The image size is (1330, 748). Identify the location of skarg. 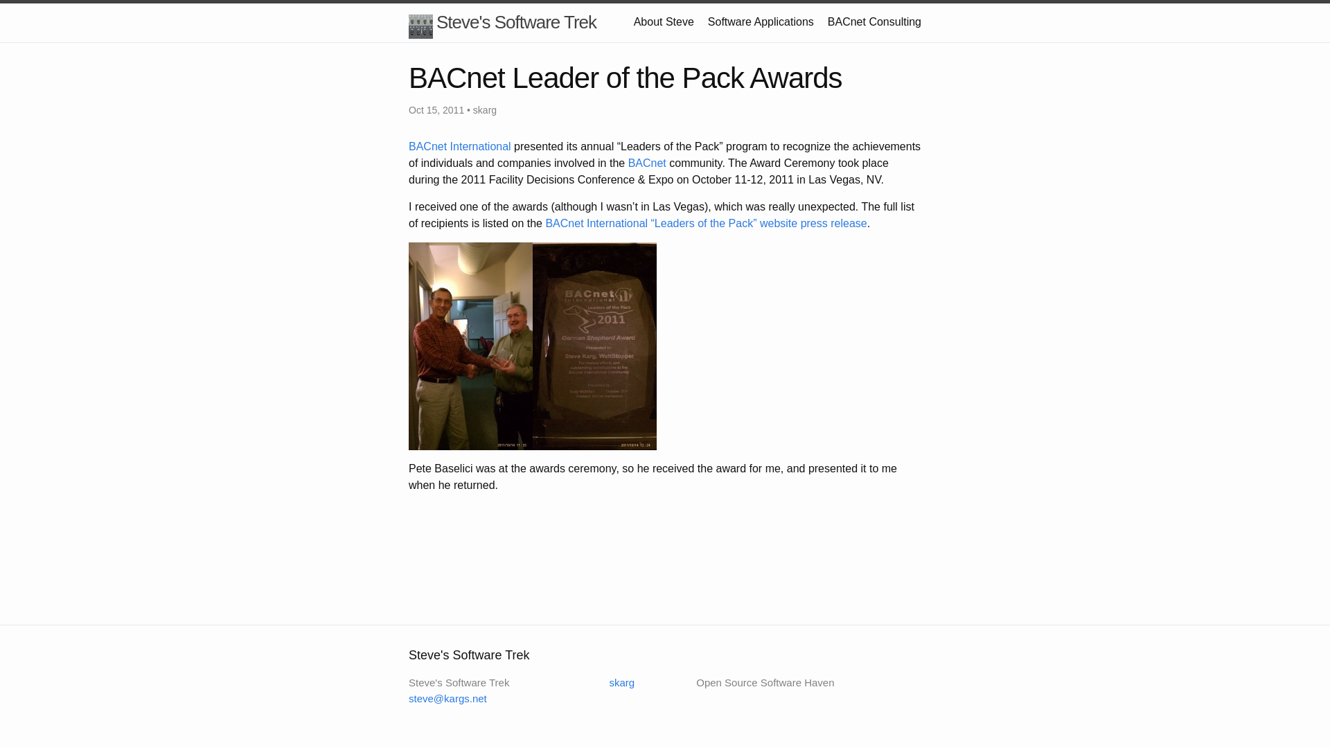
(612, 682).